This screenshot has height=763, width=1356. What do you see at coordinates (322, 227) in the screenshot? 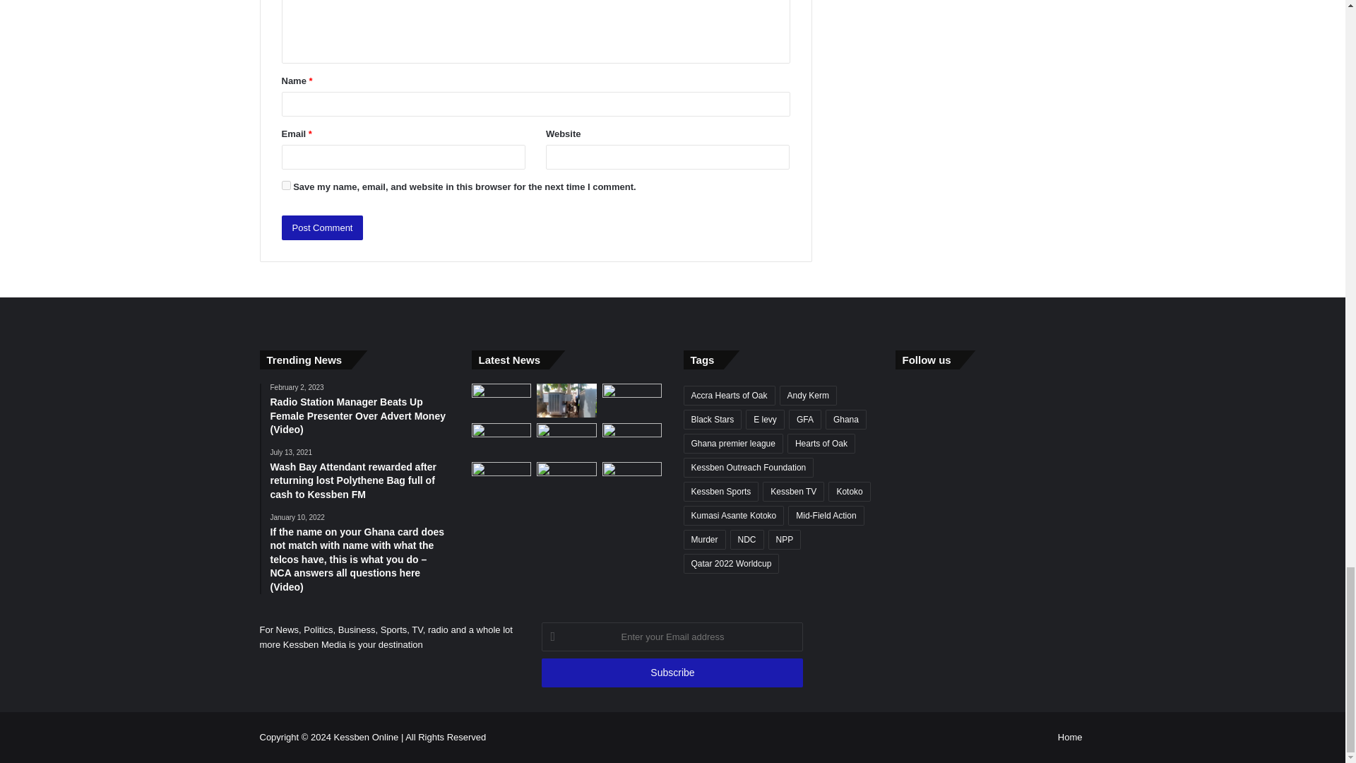
I see `Post Comment` at bounding box center [322, 227].